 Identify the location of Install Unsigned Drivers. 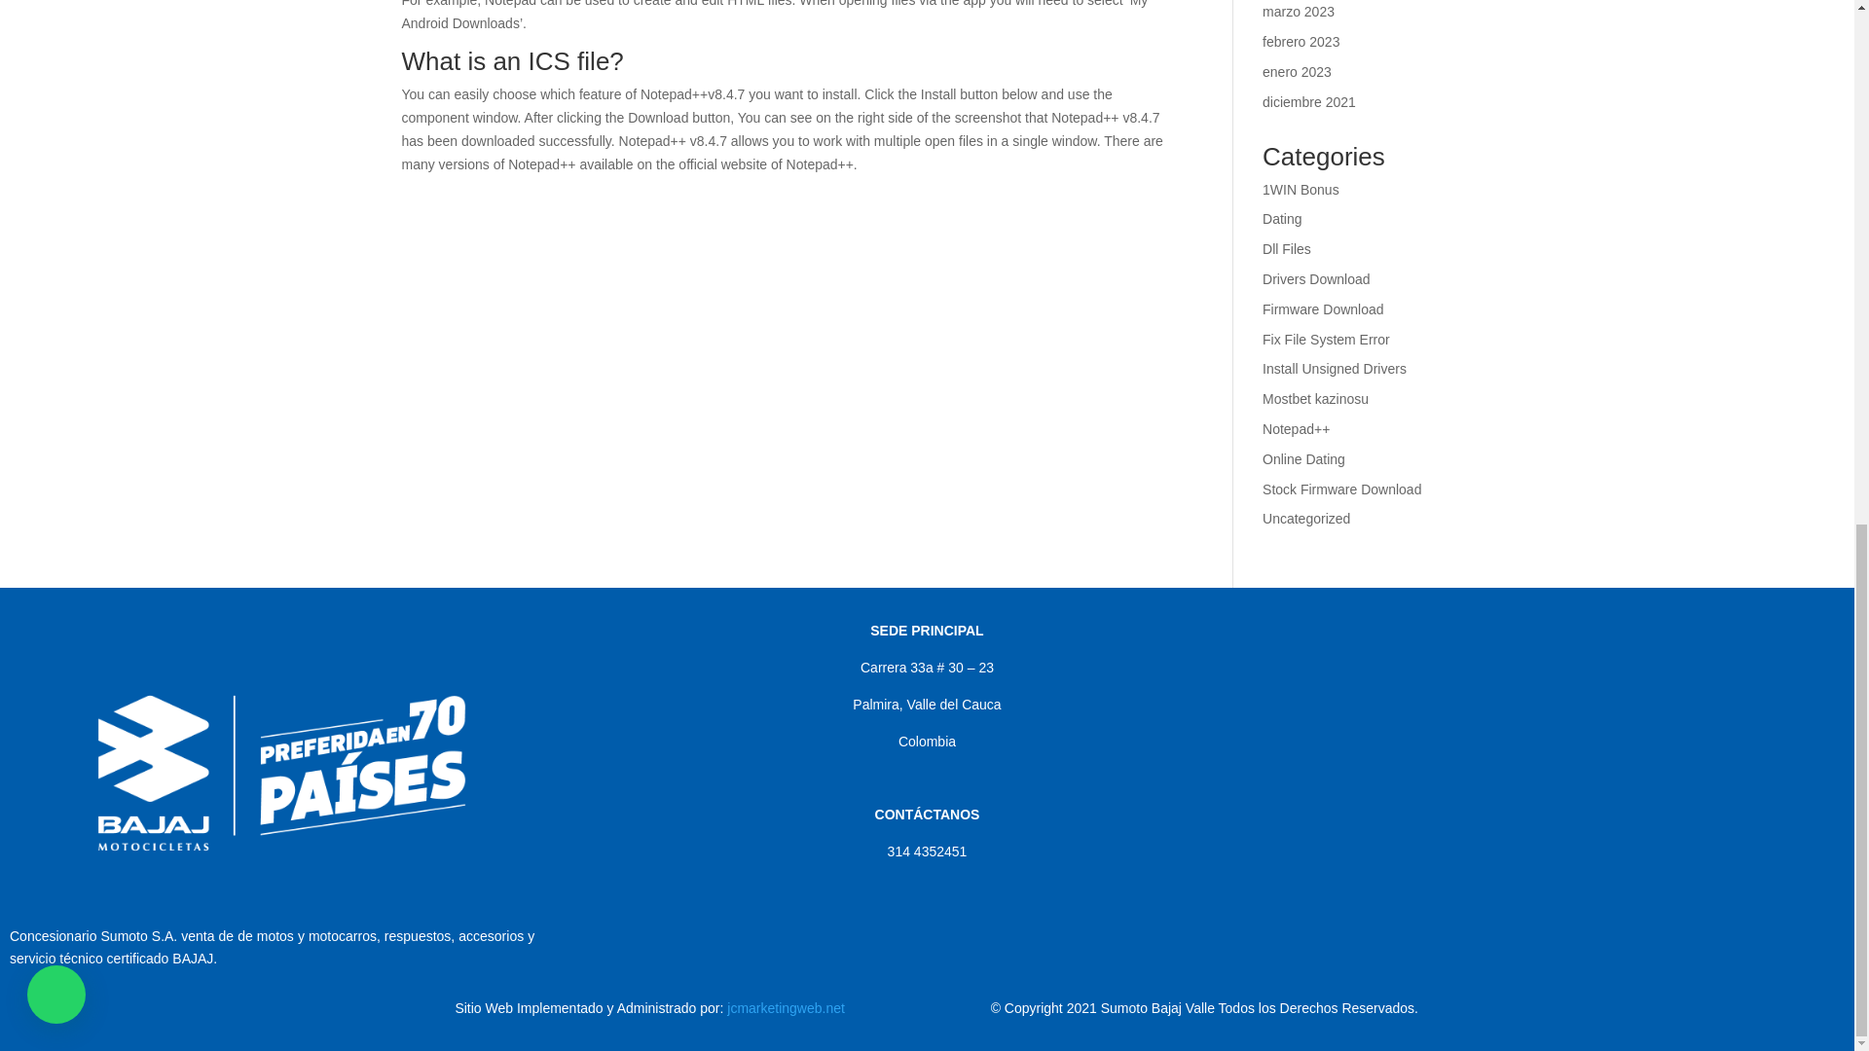
(1335, 368).